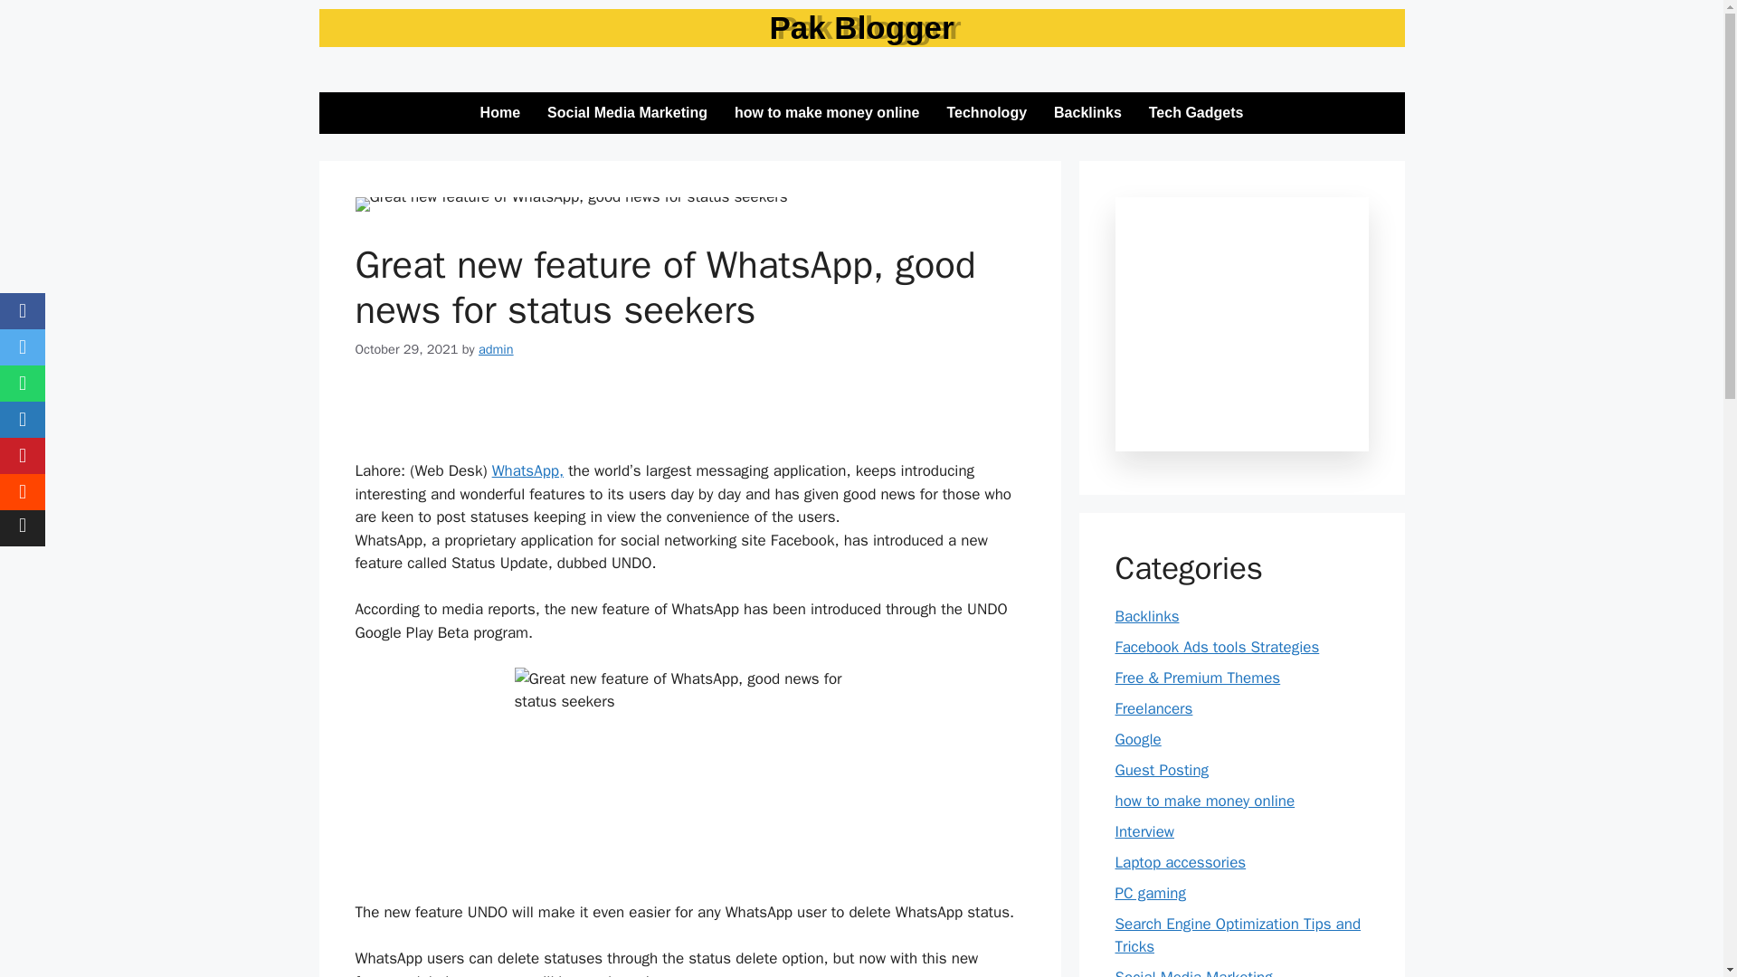 Image resolution: width=1737 pixels, height=977 pixels. I want to click on Laptop accessories, so click(1180, 861).